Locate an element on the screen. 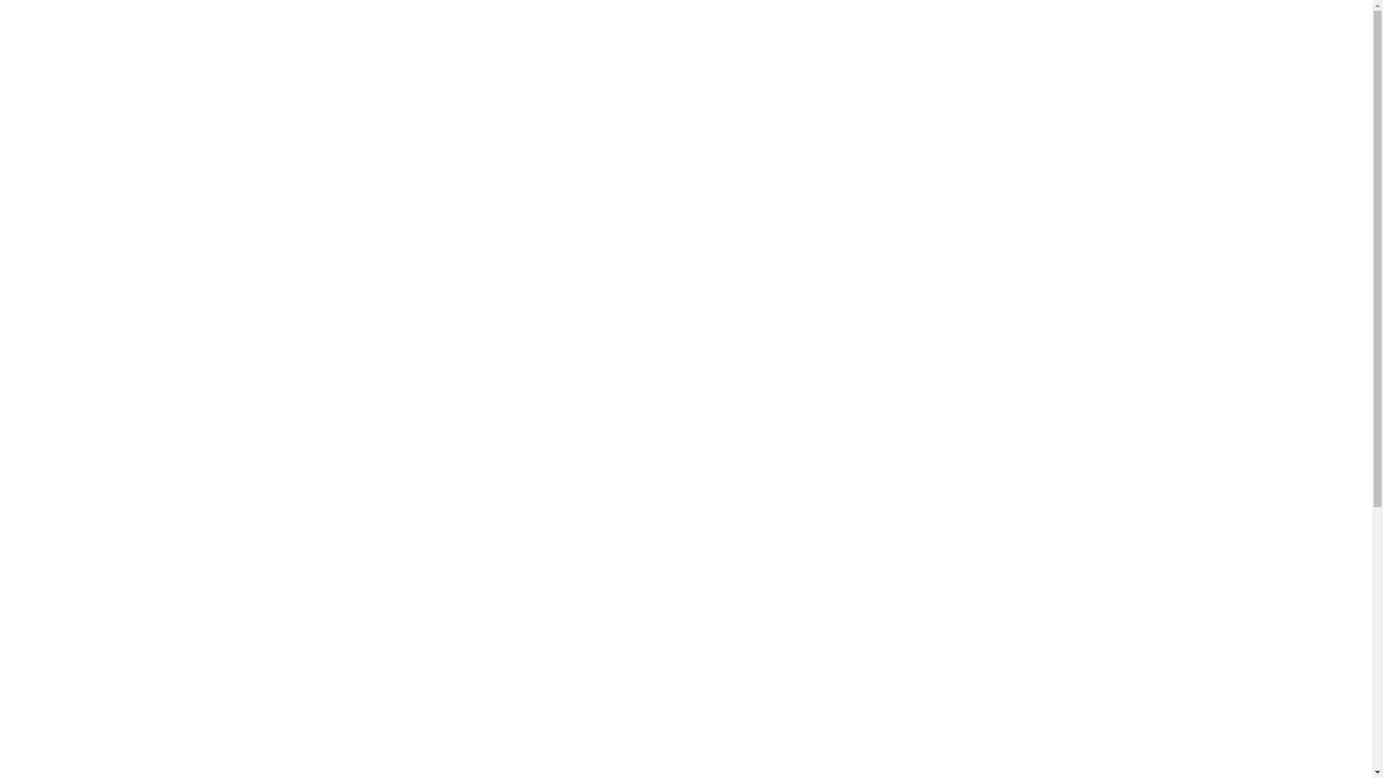 Image resolution: width=1383 pixels, height=778 pixels. Mostyn Copper is located at coordinates (367, 58).